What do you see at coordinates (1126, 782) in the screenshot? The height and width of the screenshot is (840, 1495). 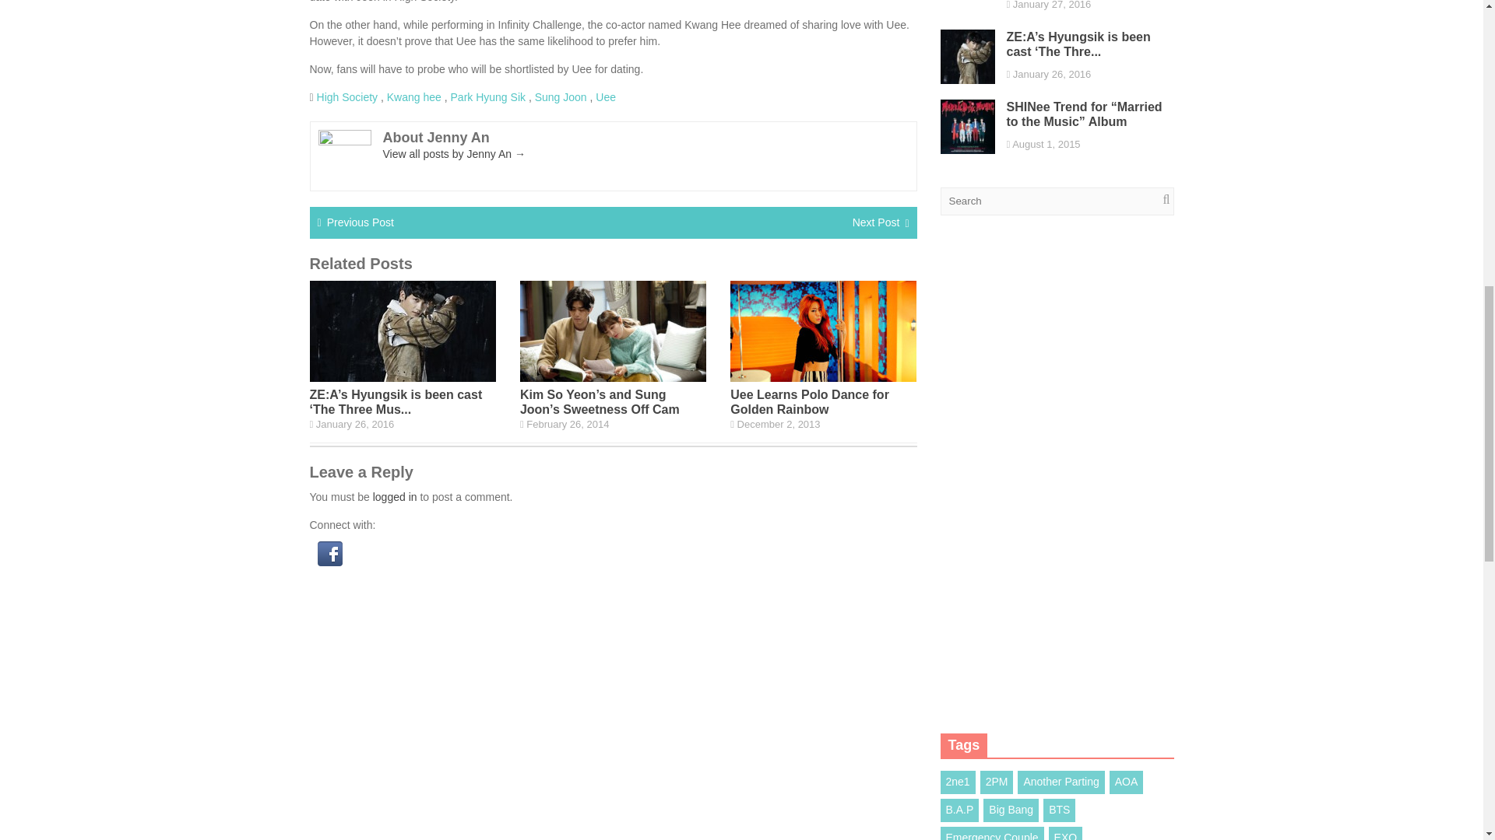 I see `6 topics` at bounding box center [1126, 782].